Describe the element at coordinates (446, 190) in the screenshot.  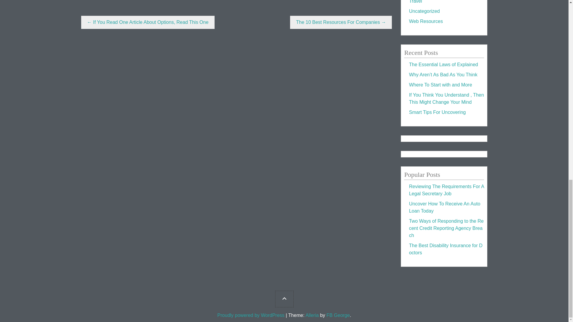
I see `Reviewing The Requirements For A Legal Secretary Job` at that location.